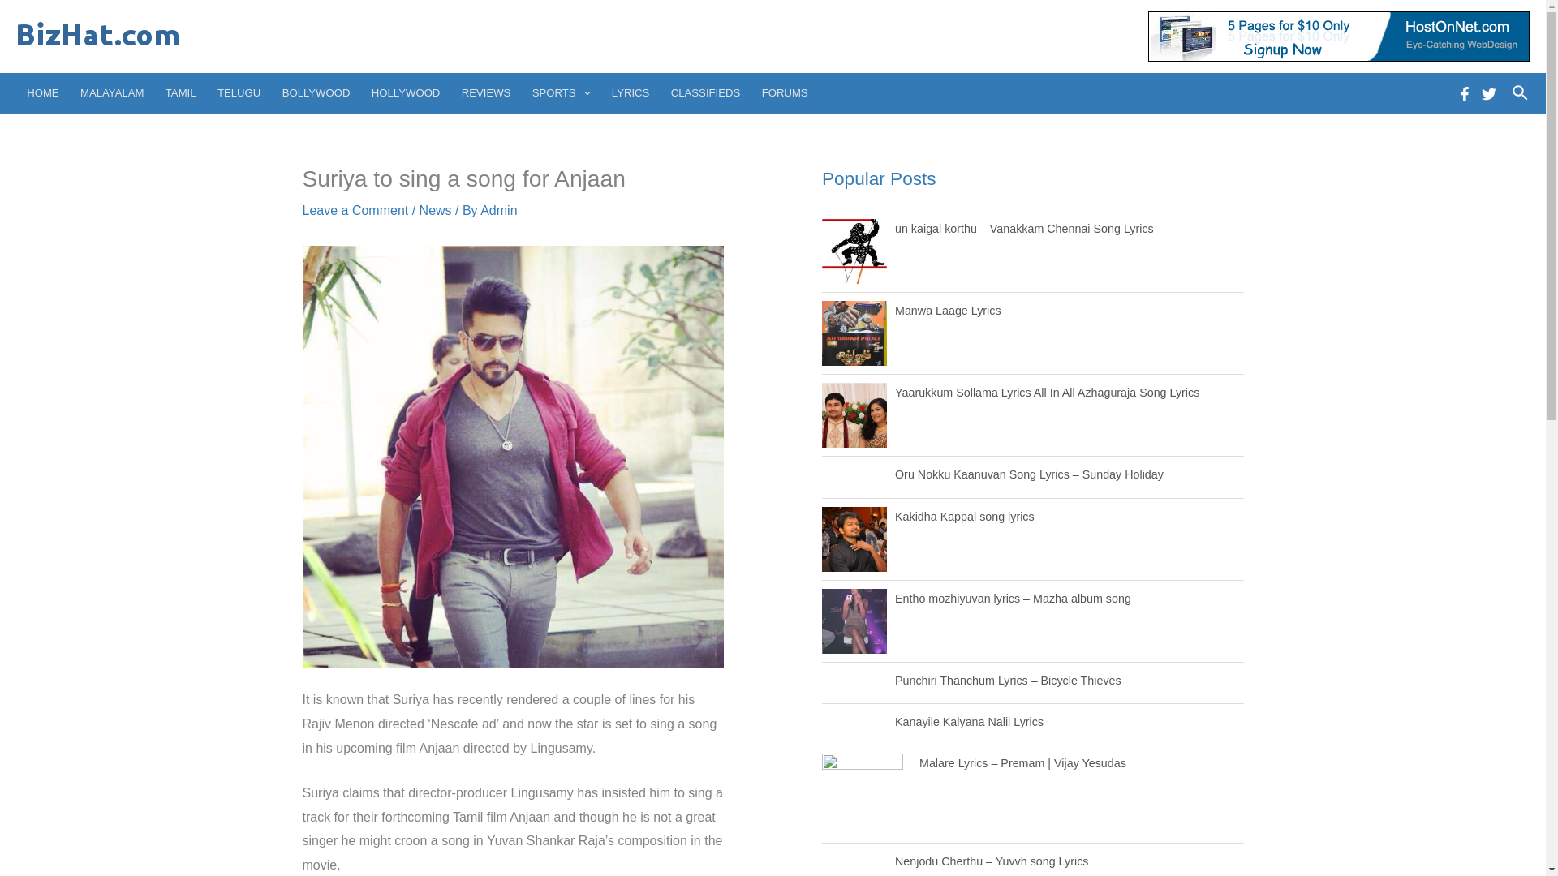  What do you see at coordinates (315, 92) in the screenshot?
I see `BOLLYWOOD` at bounding box center [315, 92].